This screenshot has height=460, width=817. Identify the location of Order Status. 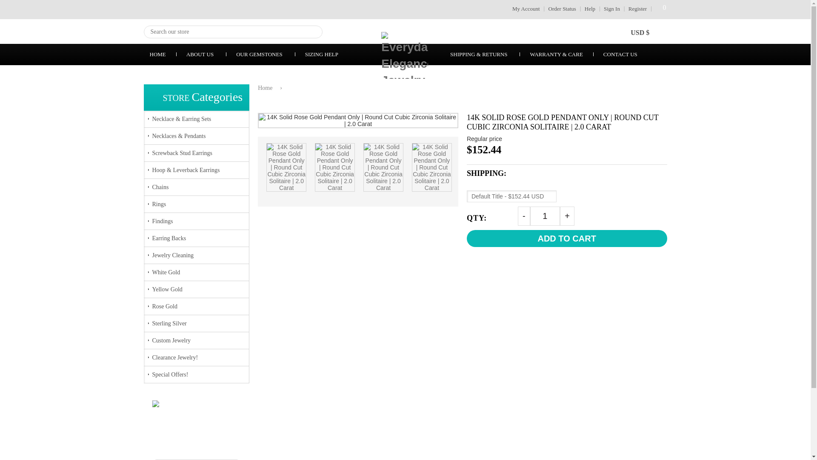
(526, 9).